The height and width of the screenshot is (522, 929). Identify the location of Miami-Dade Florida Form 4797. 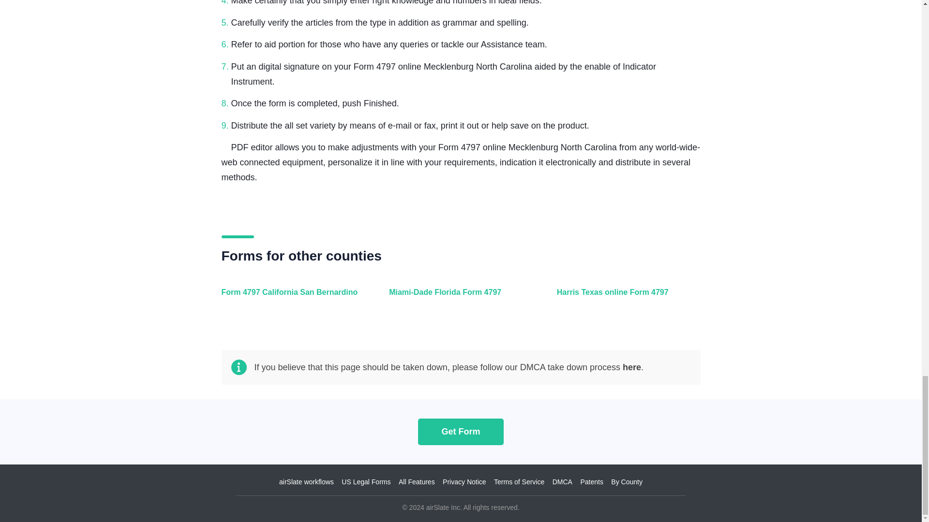
(458, 298).